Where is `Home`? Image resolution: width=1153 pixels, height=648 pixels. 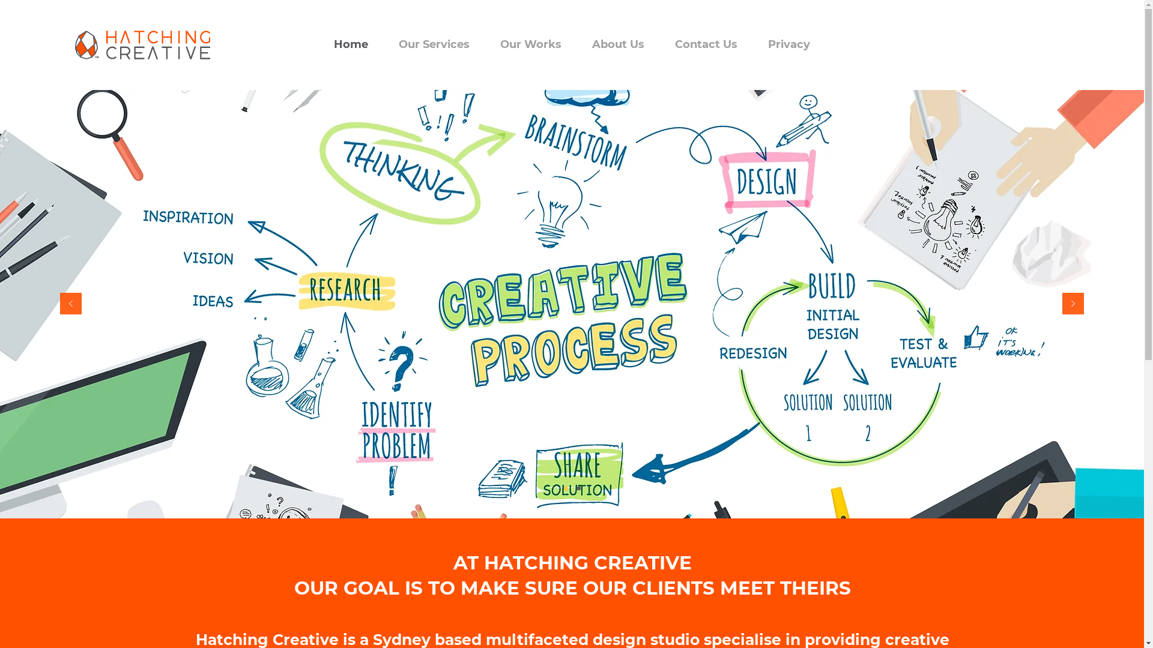
Home is located at coordinates (351, 44).